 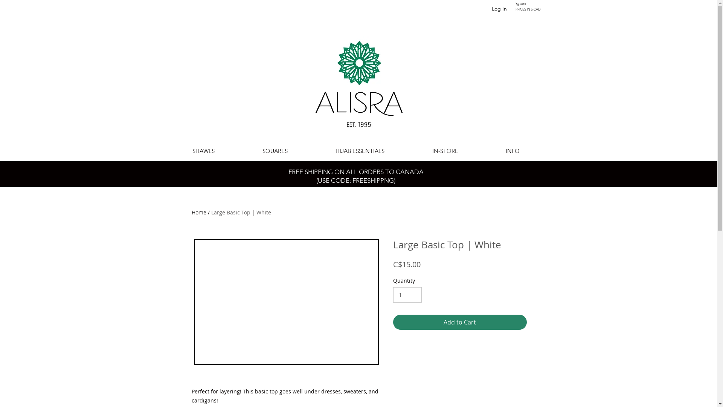 What do you see at coordinates (445, 151) in the screenshot?
I see `IN-STORE` at bounding box center [445, 151].